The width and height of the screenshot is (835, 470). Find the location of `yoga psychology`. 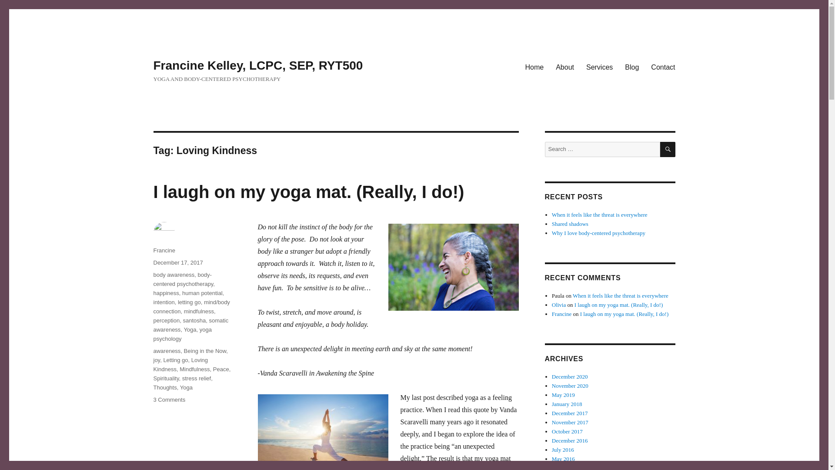

yoga psychology is located at coordinates (182, 334).